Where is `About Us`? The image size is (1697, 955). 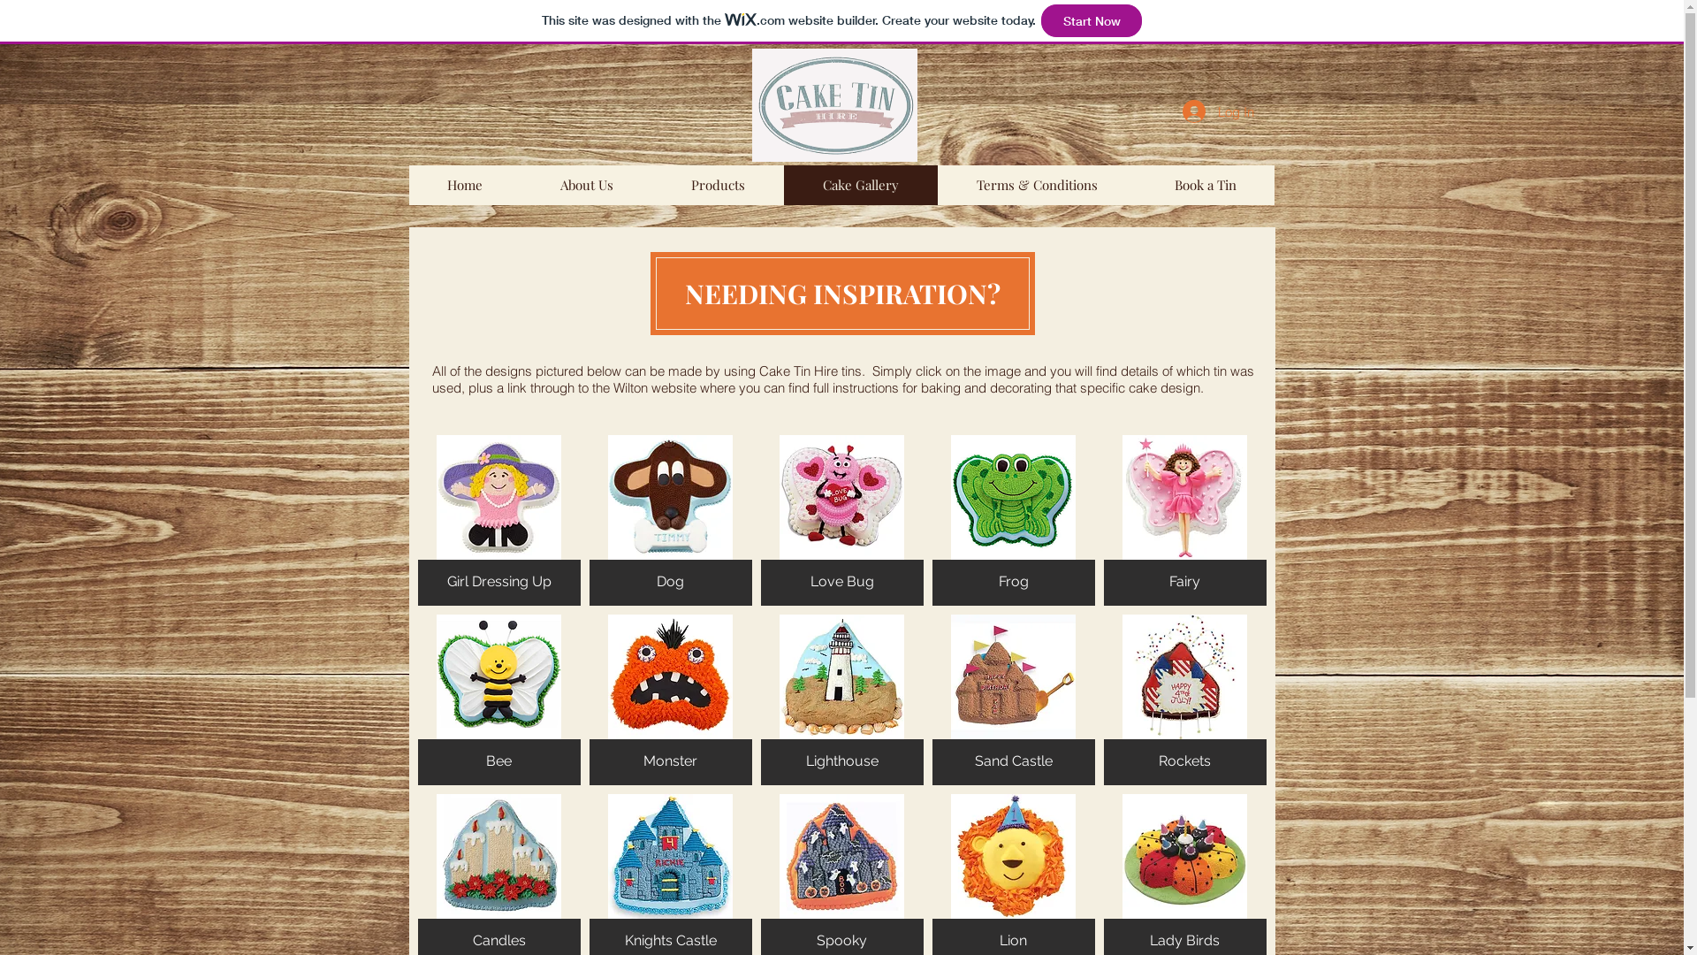 About Us is located at coordinates (587, 185).